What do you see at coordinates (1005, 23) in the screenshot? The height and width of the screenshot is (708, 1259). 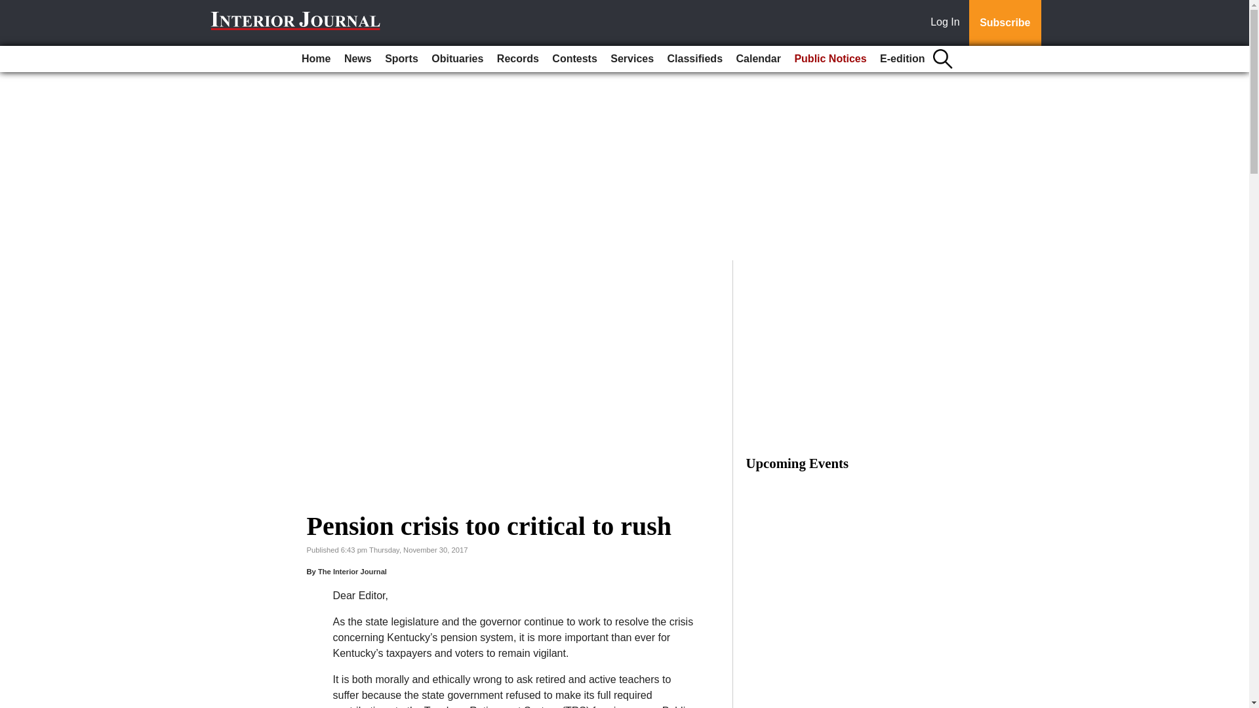 I see `Subscribe` at bounding box center [1005, 23].